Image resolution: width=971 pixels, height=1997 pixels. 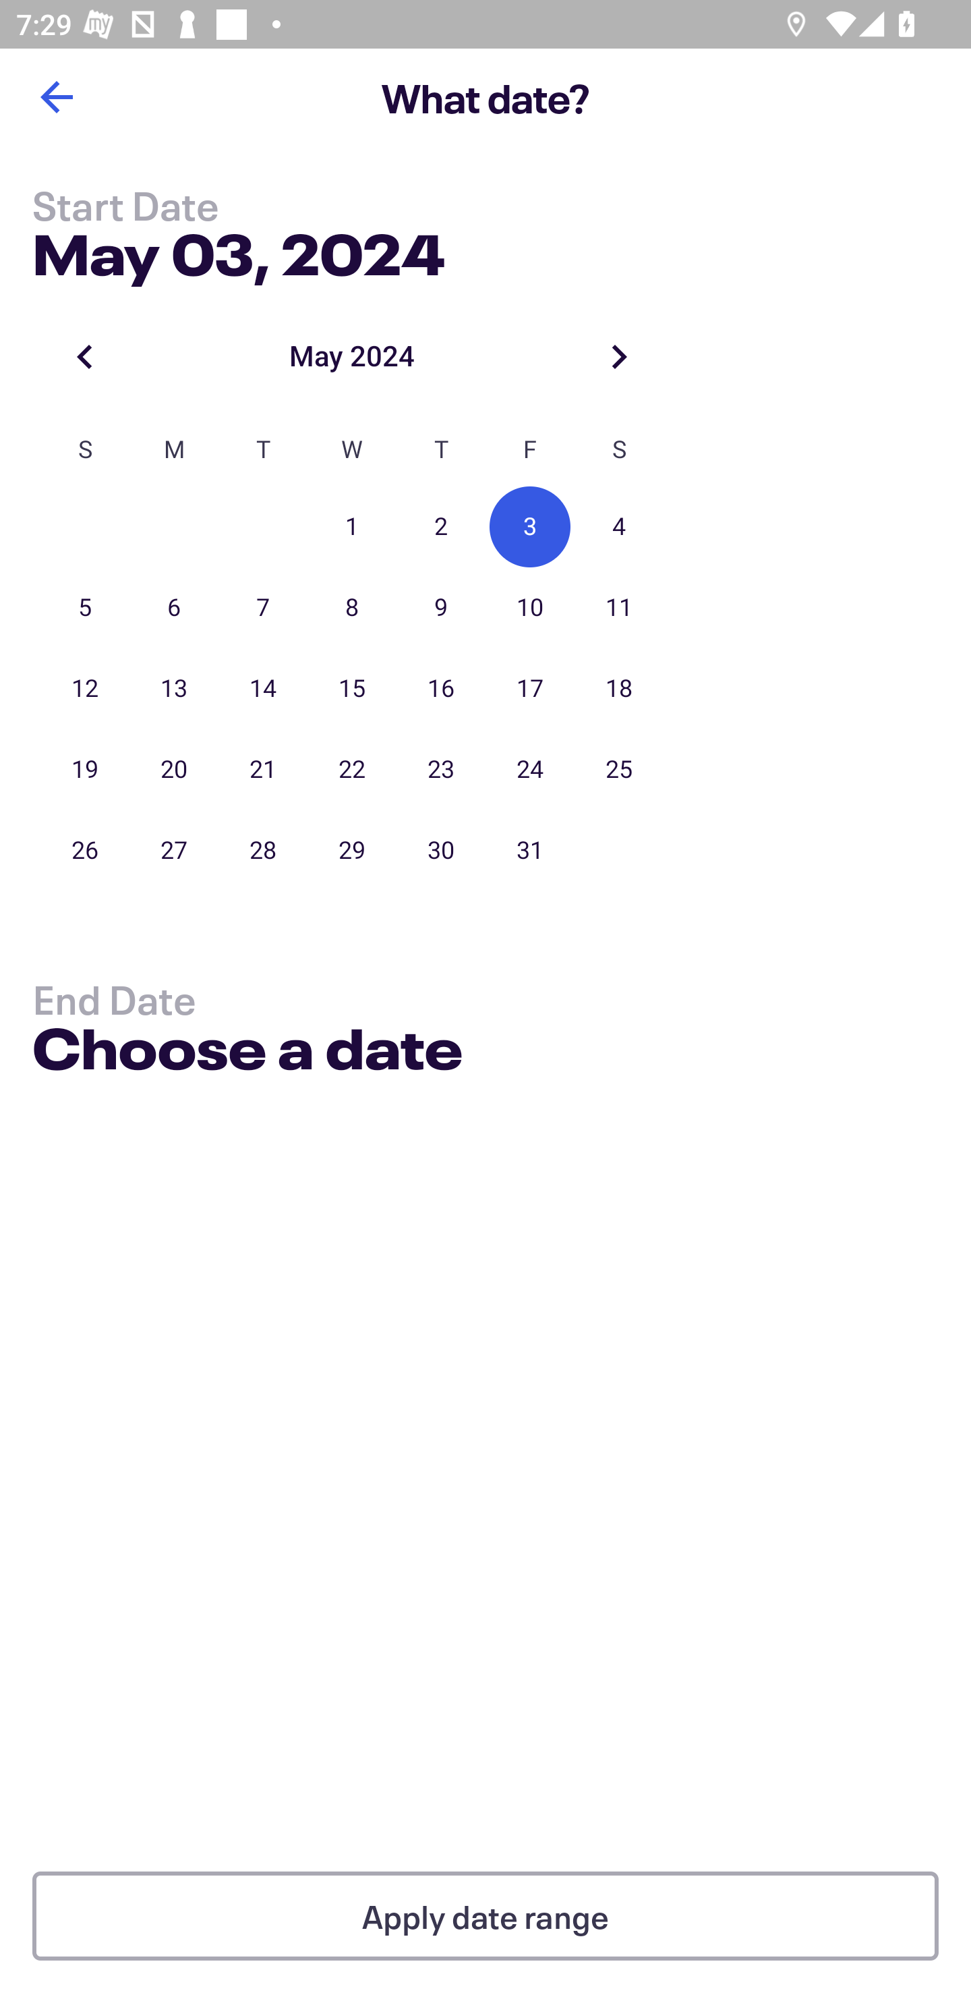 What do you see at coordinates (441, 608) in the screenshot?
I see `9 09 May 2024` at bounding box center [441, 608].